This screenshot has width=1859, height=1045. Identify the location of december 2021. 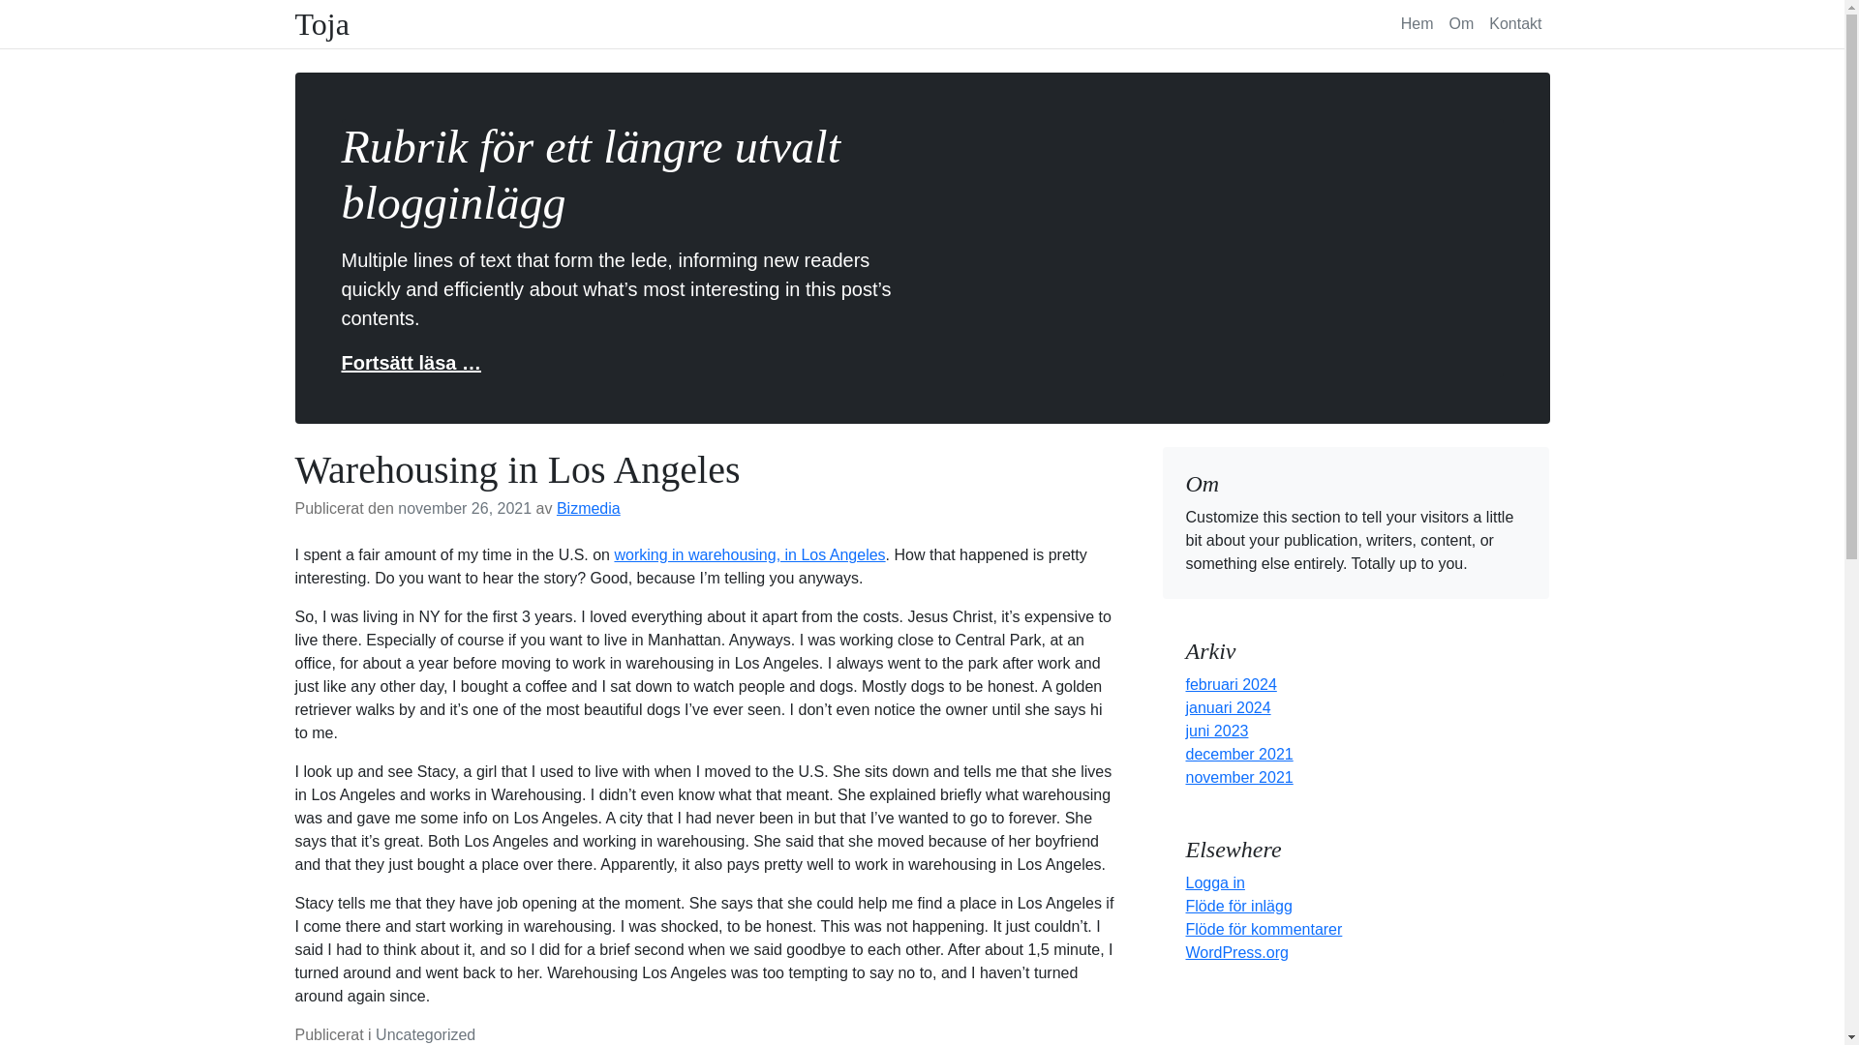
(1238, 755).